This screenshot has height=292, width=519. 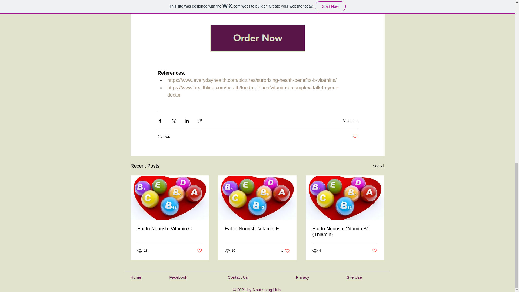 What do you see at coordinates (178, 277) in the screenshot?
I see `Facebook` at bounding box center [178, 277].